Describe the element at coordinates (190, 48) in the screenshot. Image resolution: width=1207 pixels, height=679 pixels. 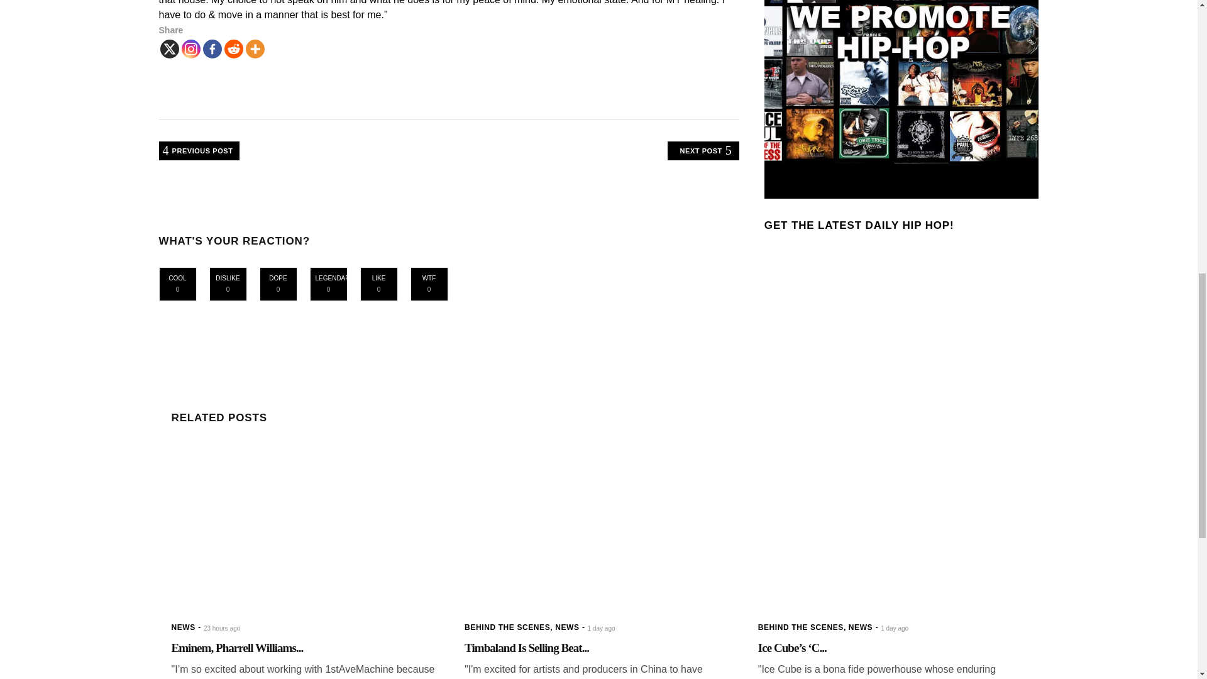
I see `Instagram` at that location.